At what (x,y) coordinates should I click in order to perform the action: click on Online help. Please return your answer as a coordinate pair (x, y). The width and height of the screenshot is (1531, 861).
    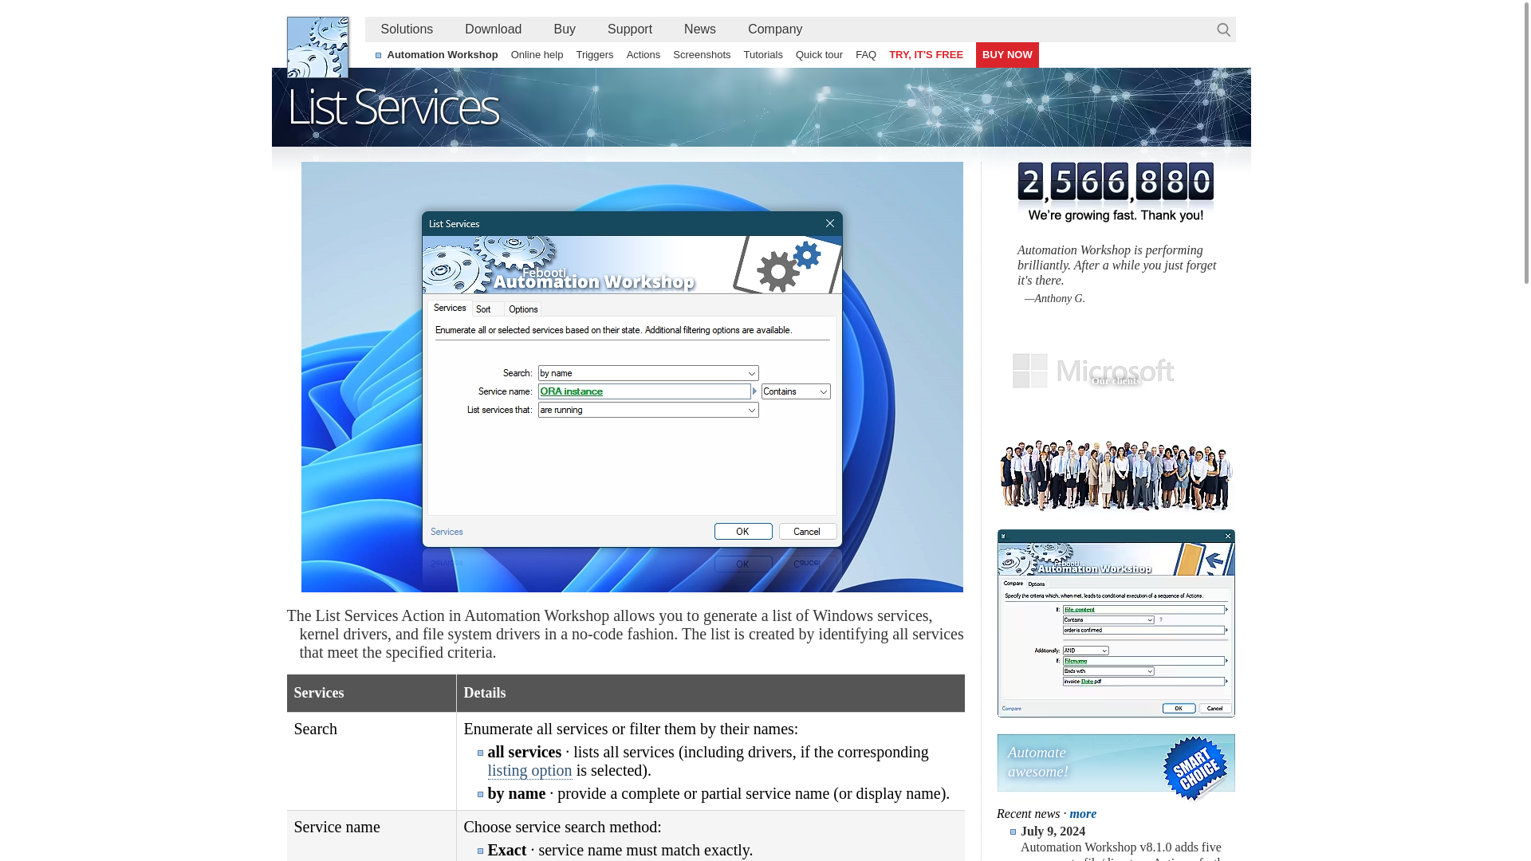
    Looking at the image, I should click on (537, 54).